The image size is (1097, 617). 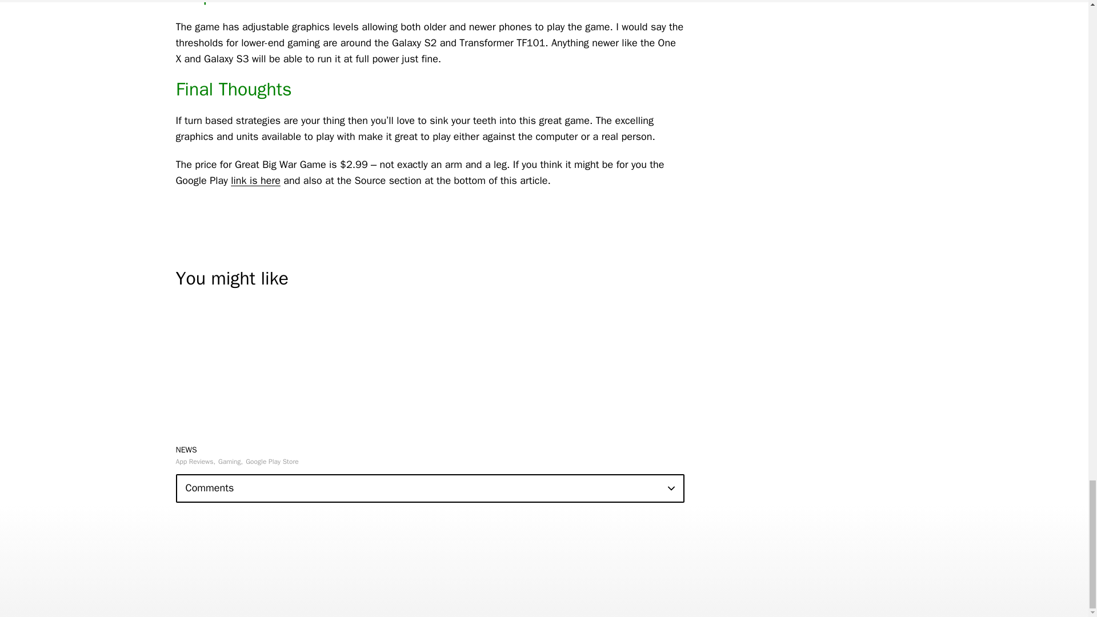 I want to click on Google Play Store, so click(x=272, y=462).